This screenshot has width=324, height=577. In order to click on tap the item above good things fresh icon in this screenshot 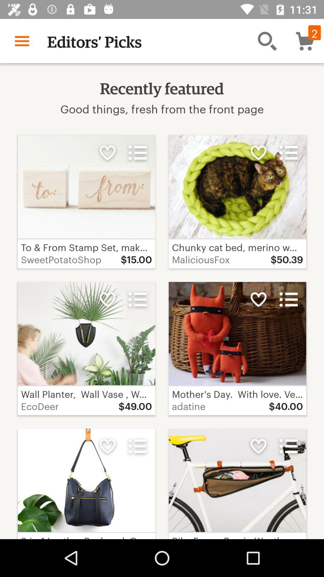, I will do `click(267, 41)`.